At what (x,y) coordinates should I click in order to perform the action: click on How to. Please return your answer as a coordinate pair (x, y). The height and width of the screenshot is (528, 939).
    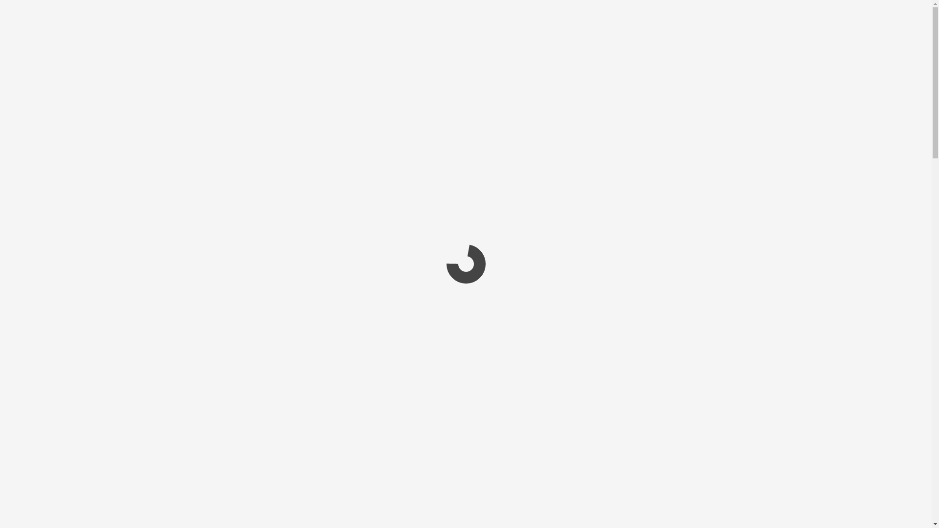
    Looking at the image, I should click on (682, 95).